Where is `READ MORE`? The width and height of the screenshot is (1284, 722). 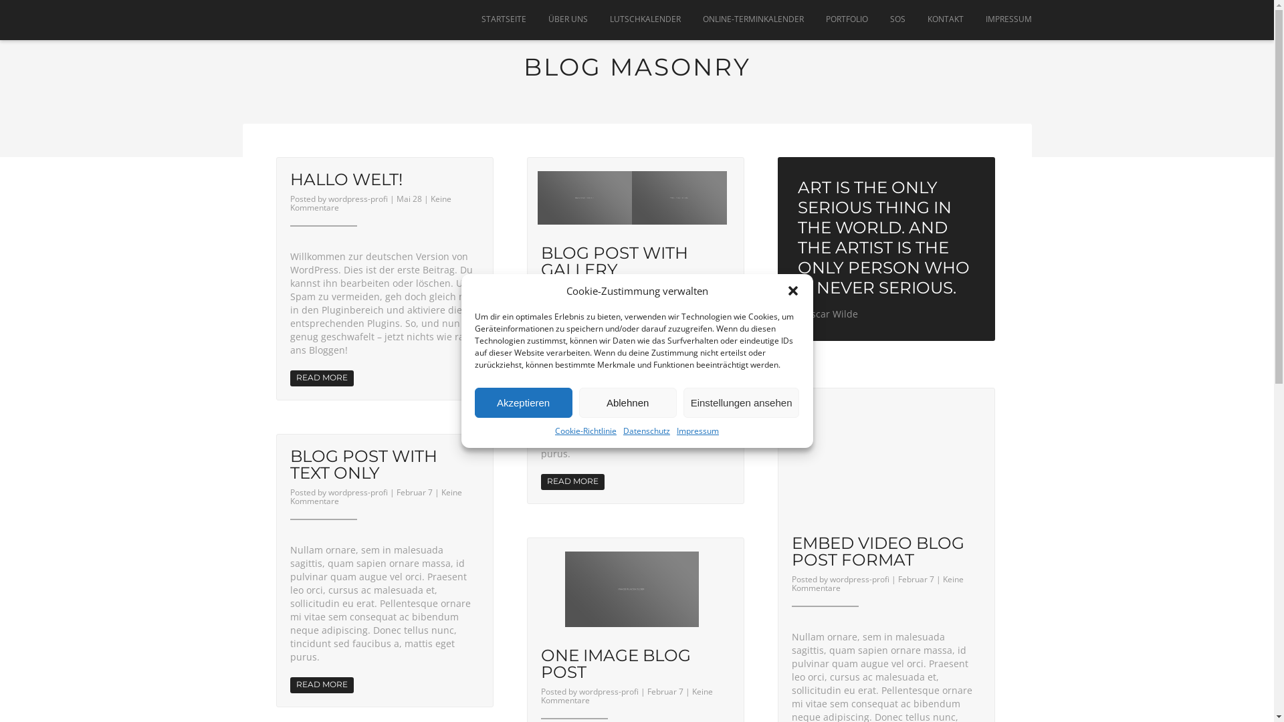 READ MORE is located at coordinates (322, 685).